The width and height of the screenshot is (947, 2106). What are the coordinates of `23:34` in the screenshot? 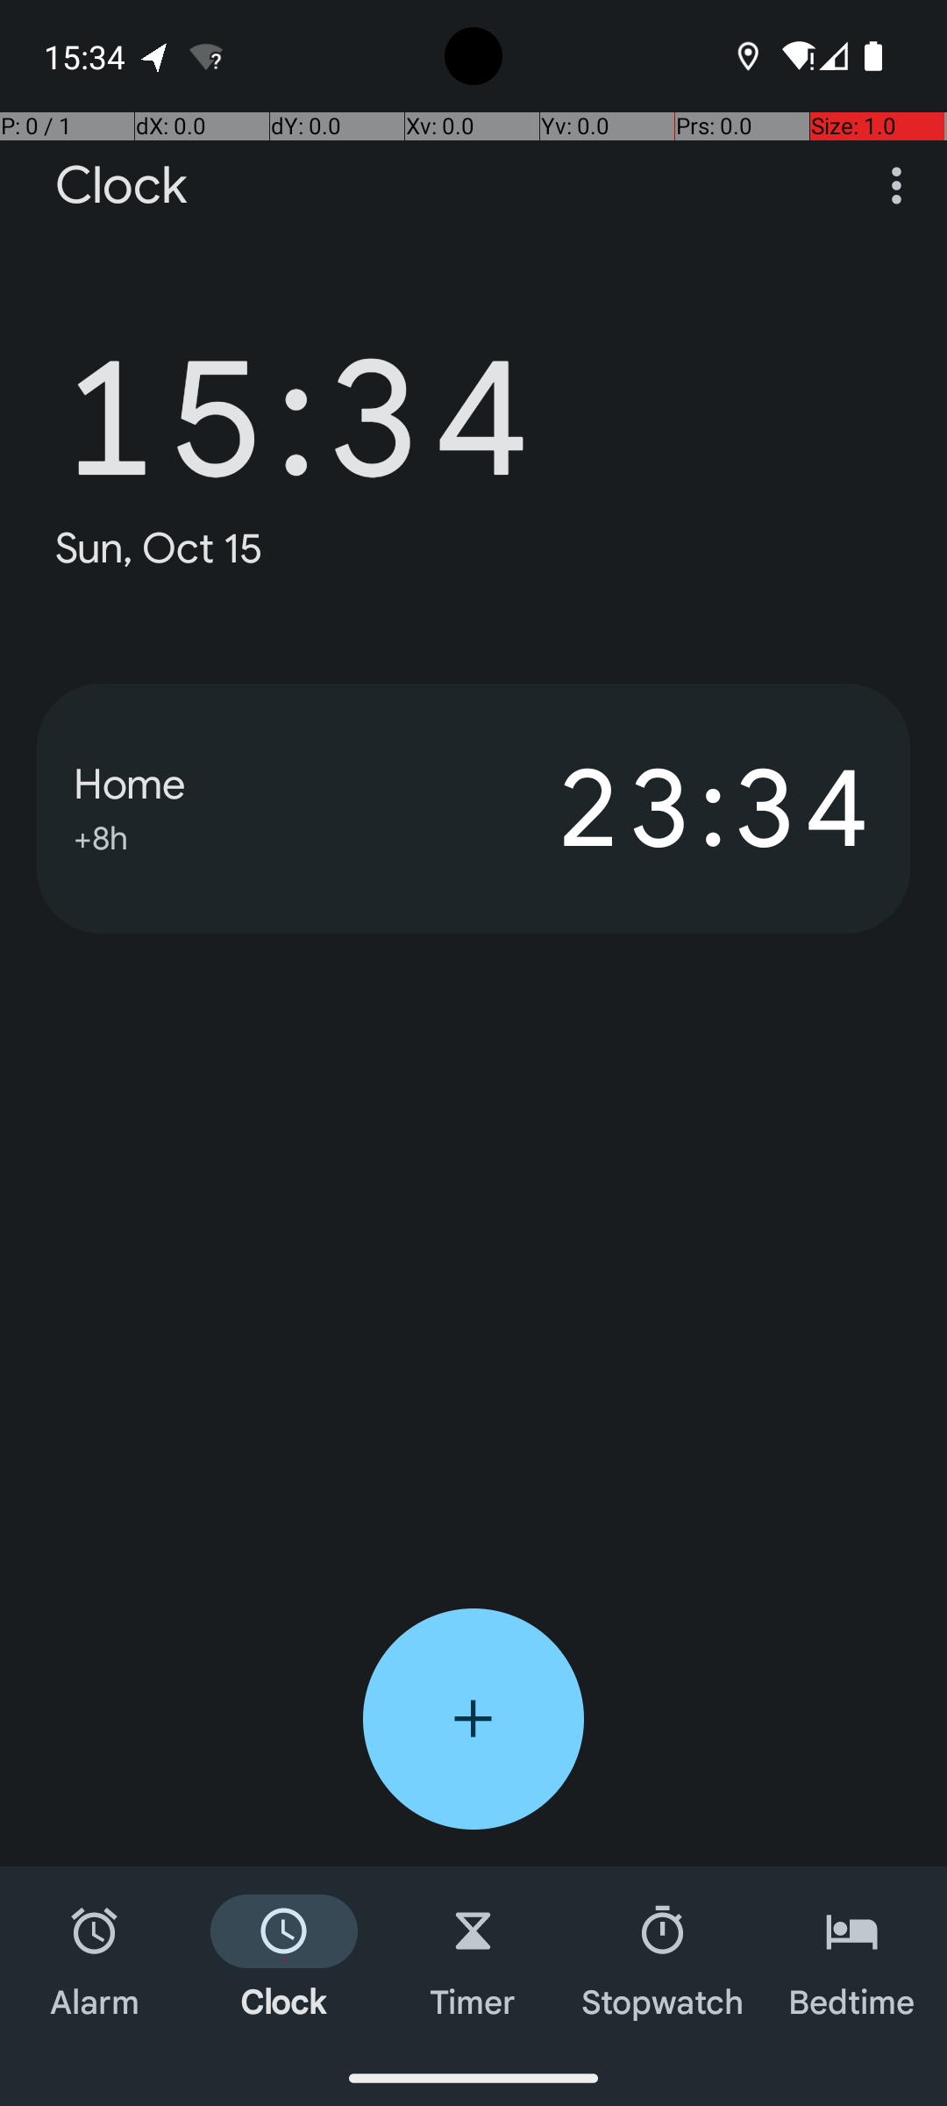 It's located at (673, 808).